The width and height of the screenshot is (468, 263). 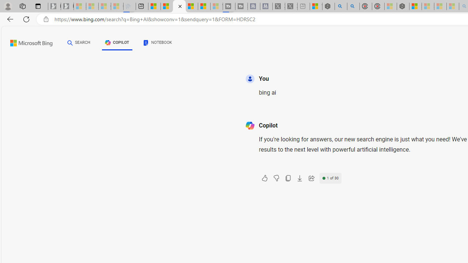 What do you see at coordinates (158, 44) in the screenshot?
I see `NOTEBOOK` at bounding box center [158, 44].